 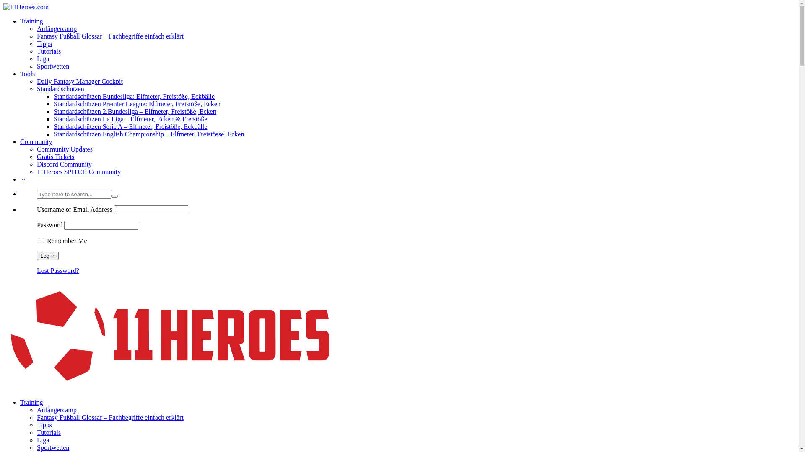 I want to click on Daily Fantasy Manager Cockpit, so click(x=80, y=81).